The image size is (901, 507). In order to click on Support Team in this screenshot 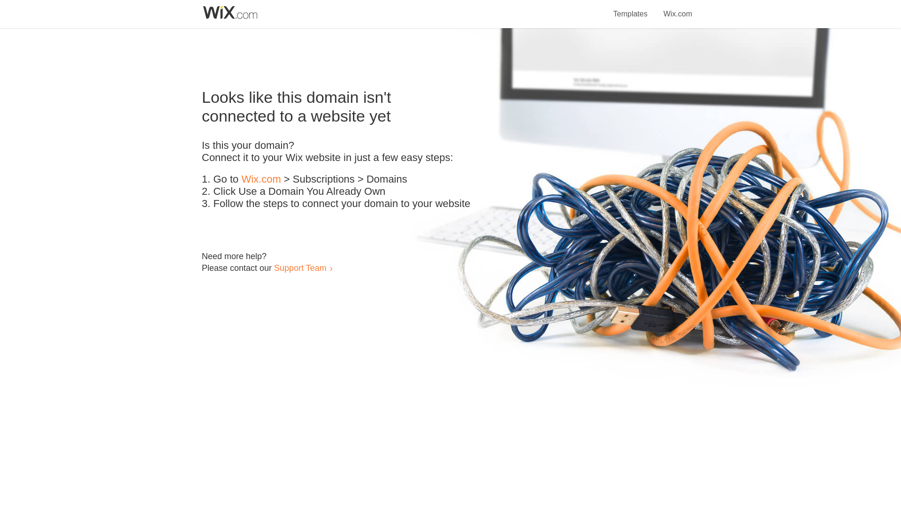, I will do `click(300, 268)`.